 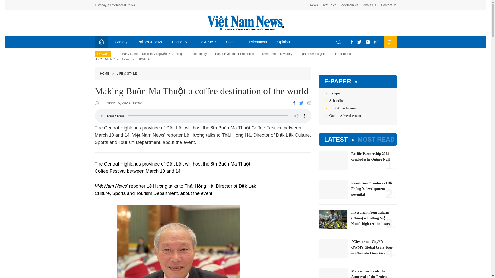 What do you see at coordinates (301, 103) in the screenshot?
I see `Twitter` at bounding box center [301, 103].